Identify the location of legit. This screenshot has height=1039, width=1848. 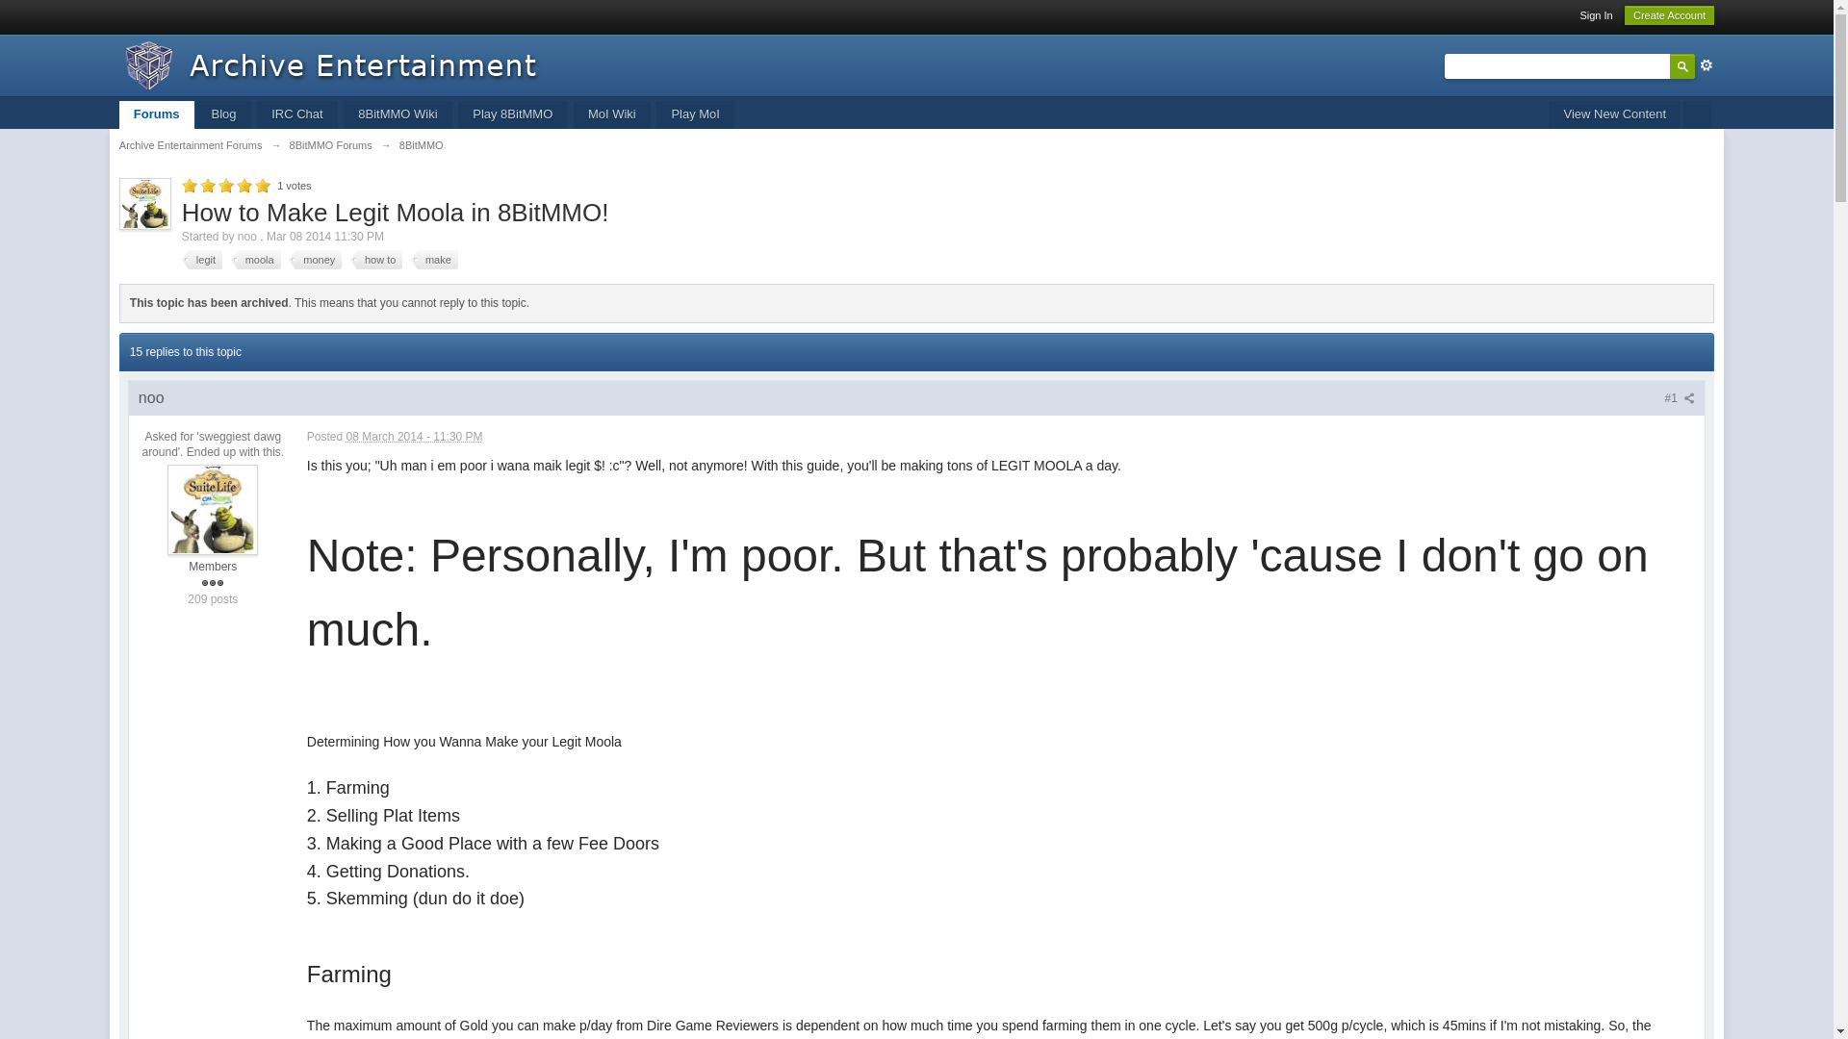
(201, 260).